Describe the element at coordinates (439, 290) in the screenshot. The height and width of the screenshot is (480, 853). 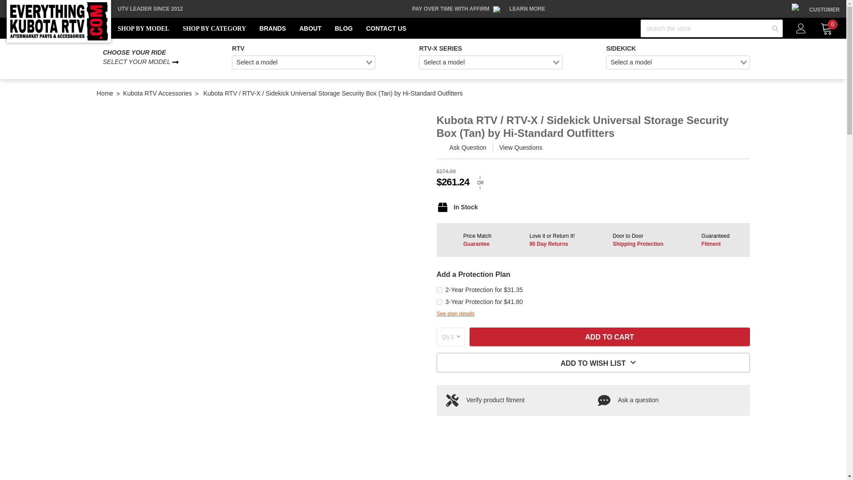
I see `2` at that location.